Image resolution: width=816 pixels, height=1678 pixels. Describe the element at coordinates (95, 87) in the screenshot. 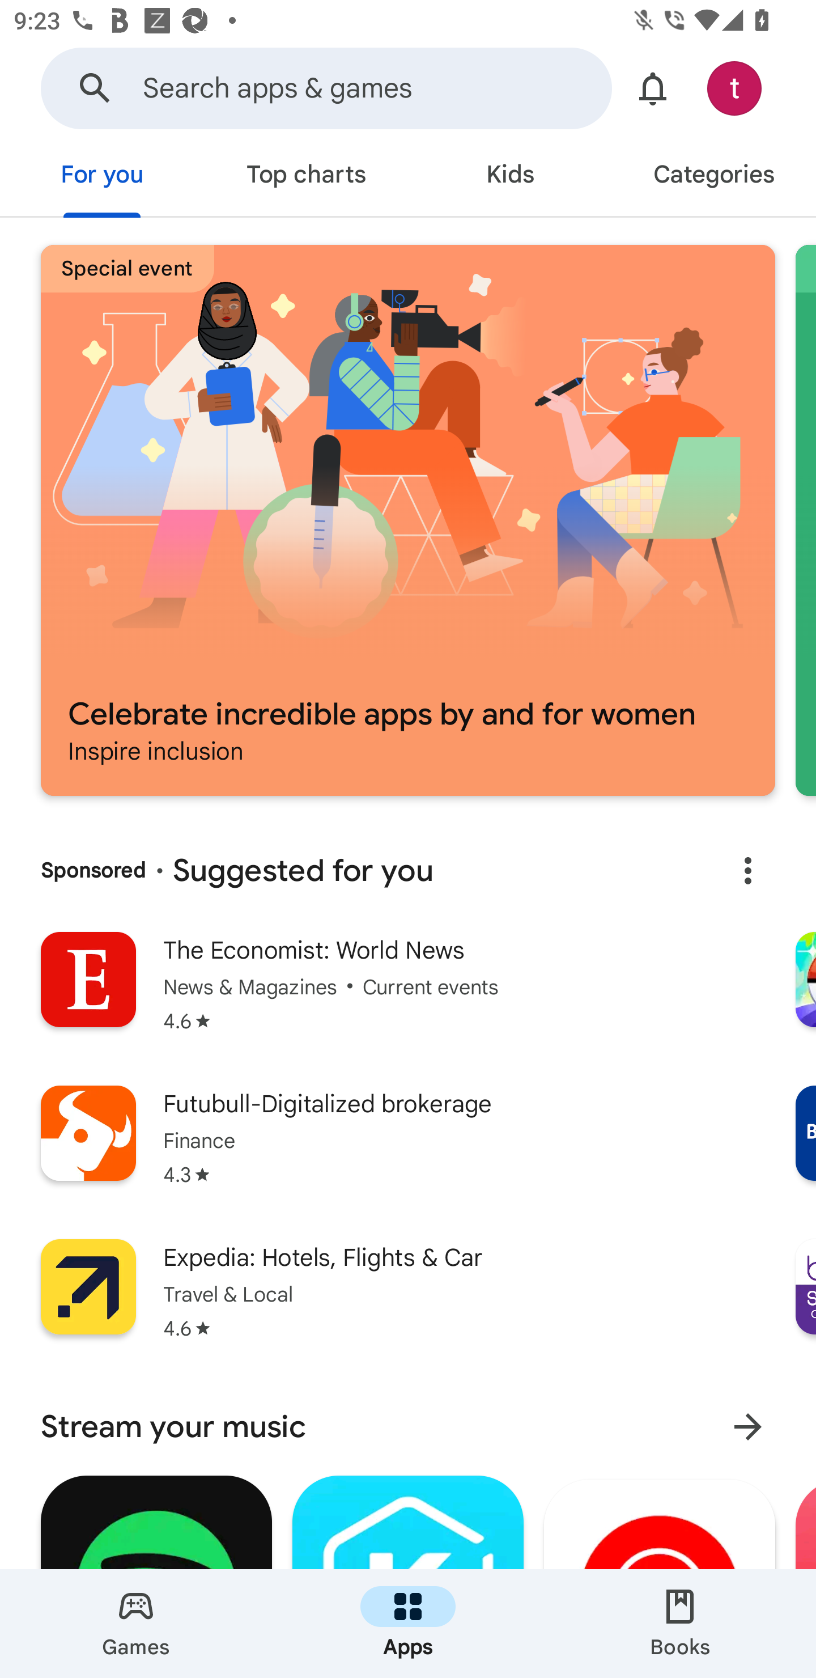

I see `Search Google Play` at that location.